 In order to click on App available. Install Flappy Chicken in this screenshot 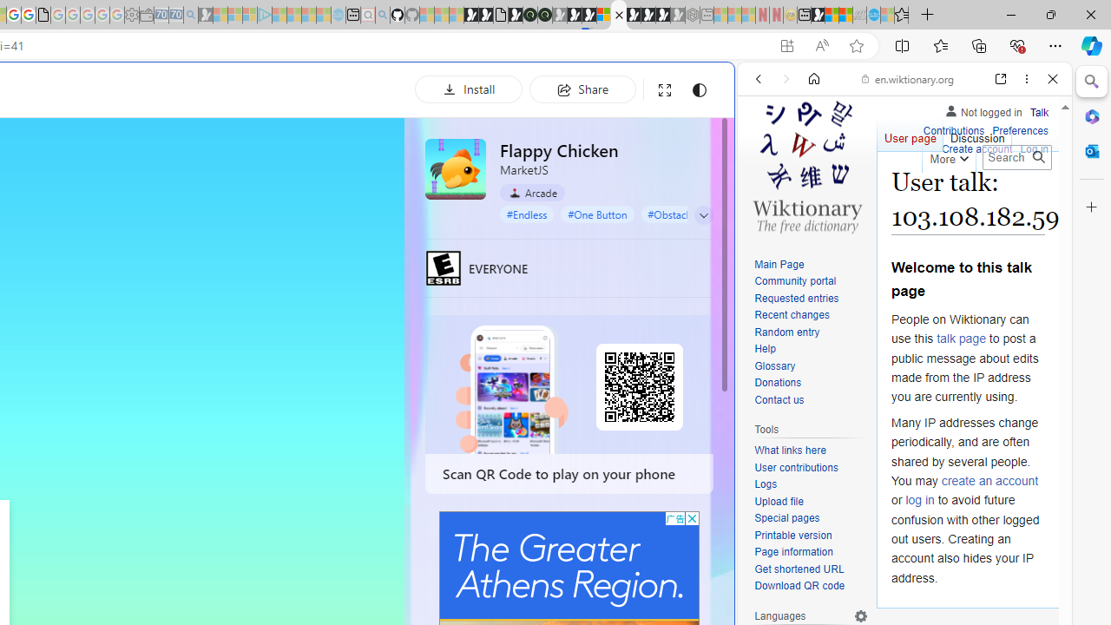, I will do `click(786, 46)`.